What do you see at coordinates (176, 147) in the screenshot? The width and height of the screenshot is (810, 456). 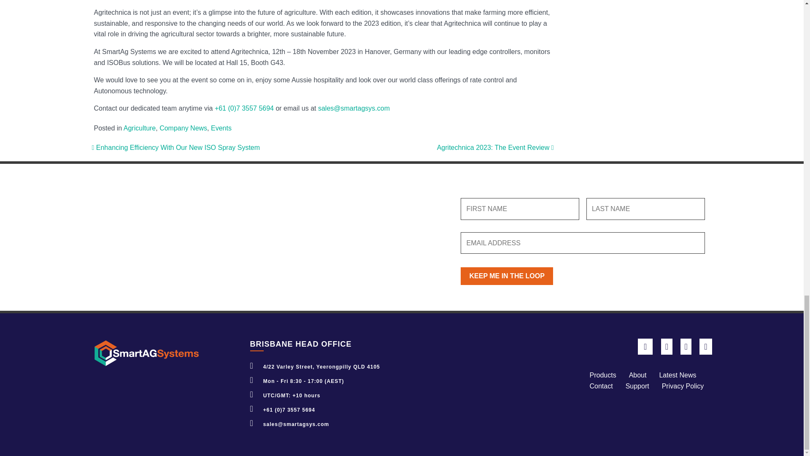 I see ` Enhancing Efficiency With Our New ISO Spray System` at bounding box center [176, 147].